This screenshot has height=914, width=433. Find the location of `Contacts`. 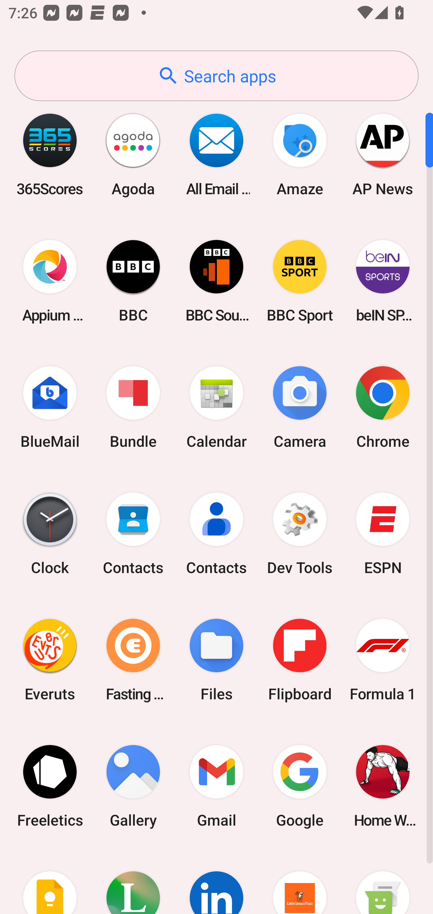

Contacts is located at coordinates (133, 534).